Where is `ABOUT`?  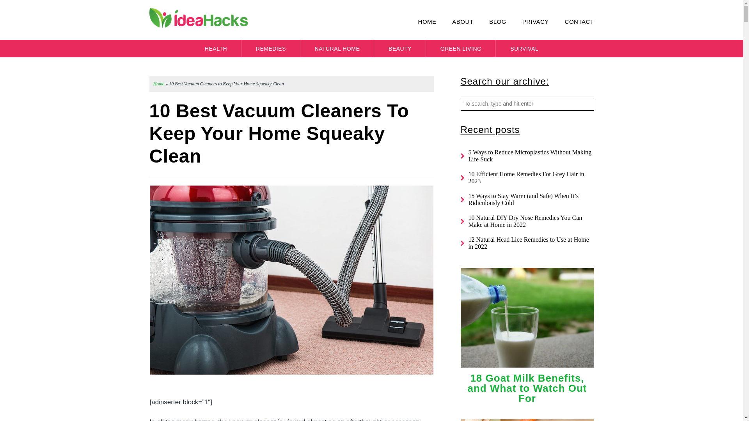
ABOUT is located at coordinates (456, 21).